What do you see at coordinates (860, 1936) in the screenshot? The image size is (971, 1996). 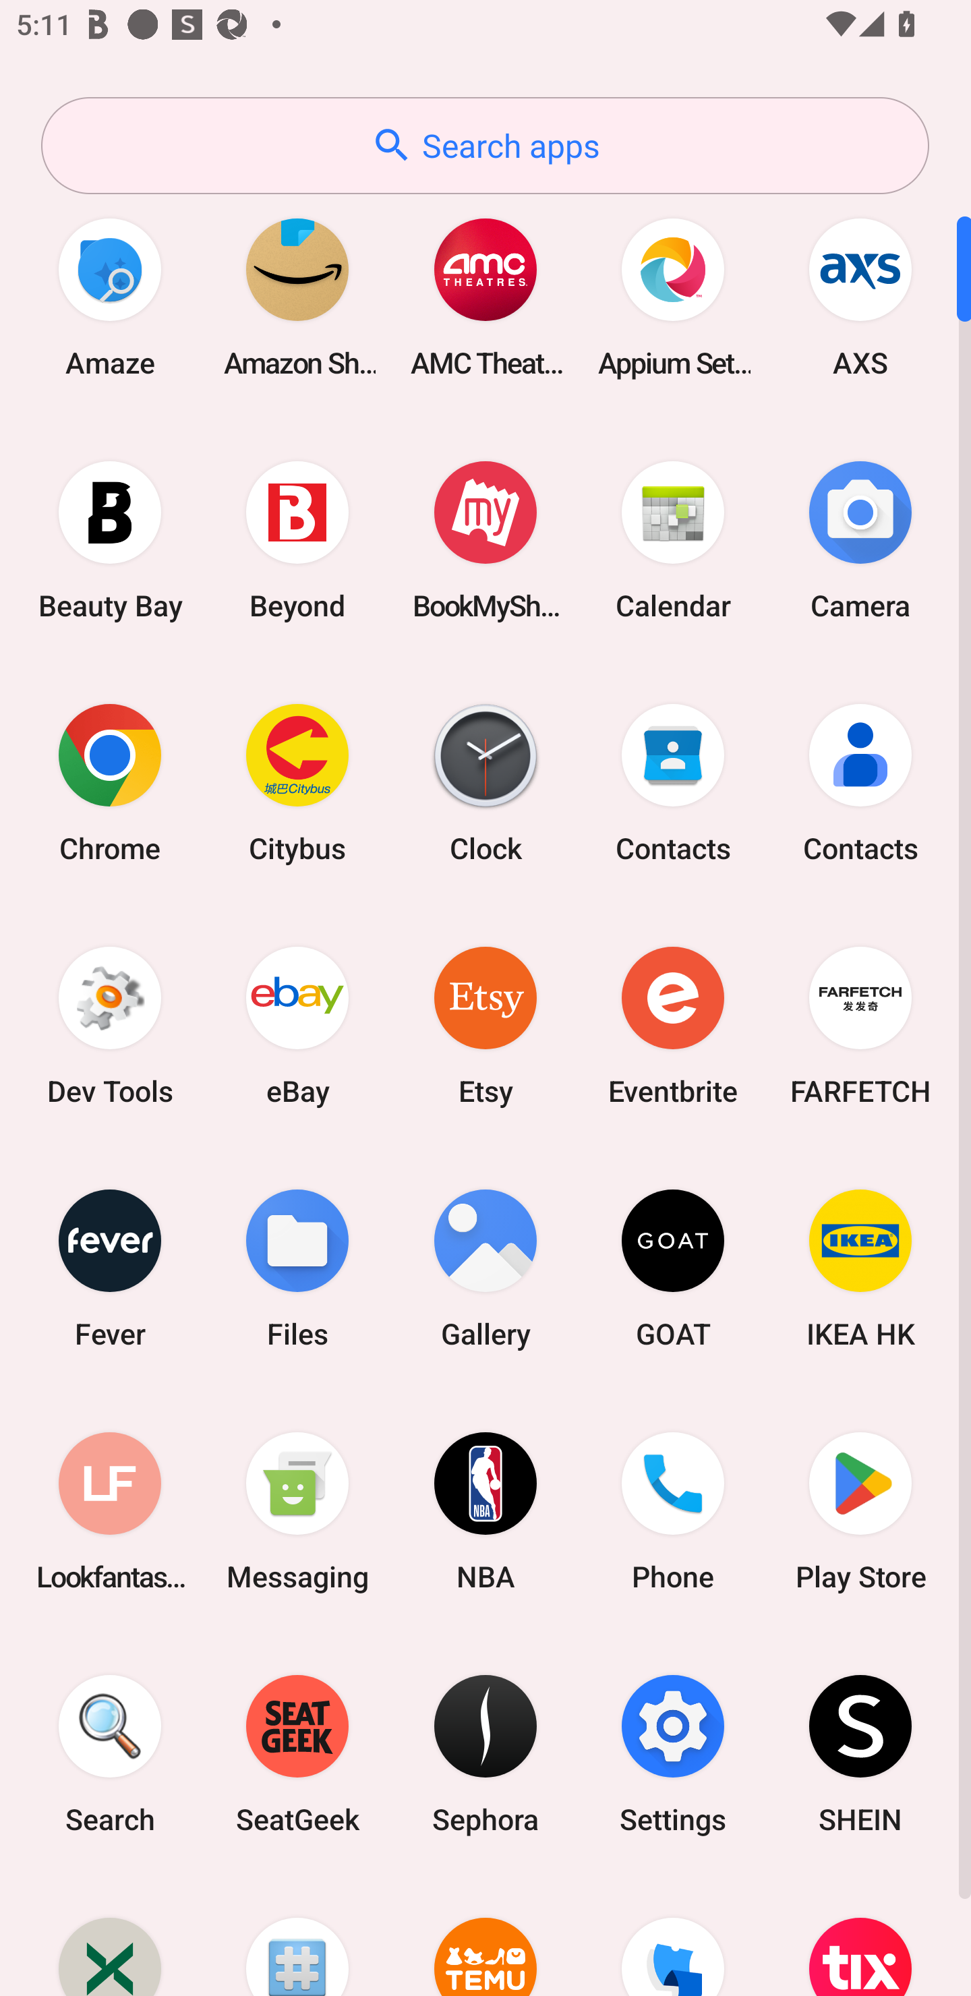 I see `TodayTix` at bounding box center [860, 1936].